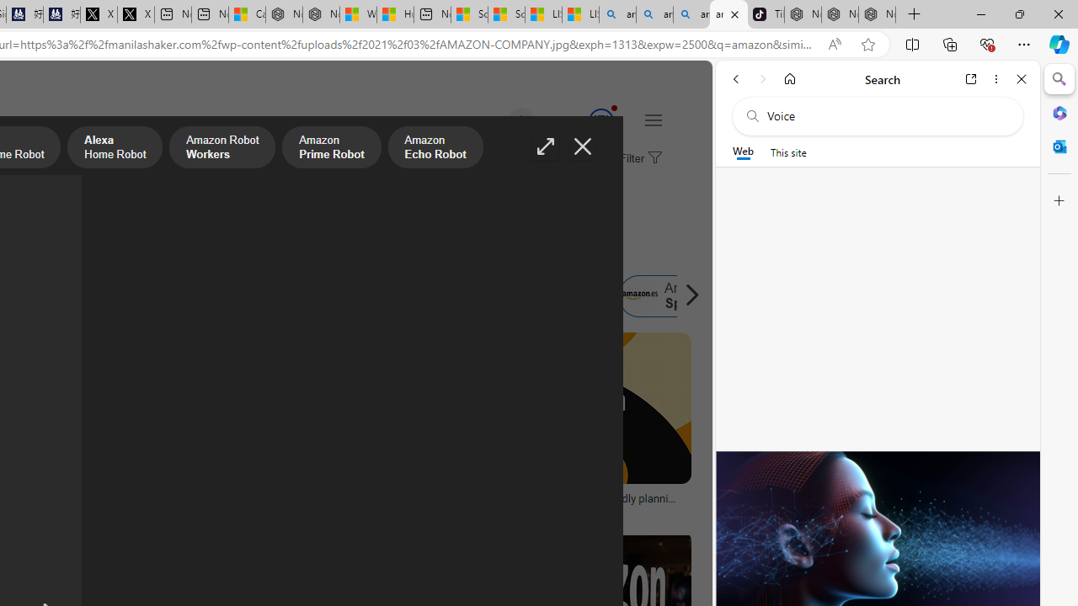 Image resolution: width=1078 pixels, height=606 pixels. What do you see at coordinates (639, 296) in the screenshot?
I see `Amazon Spain` at bounding box center [639, 296].